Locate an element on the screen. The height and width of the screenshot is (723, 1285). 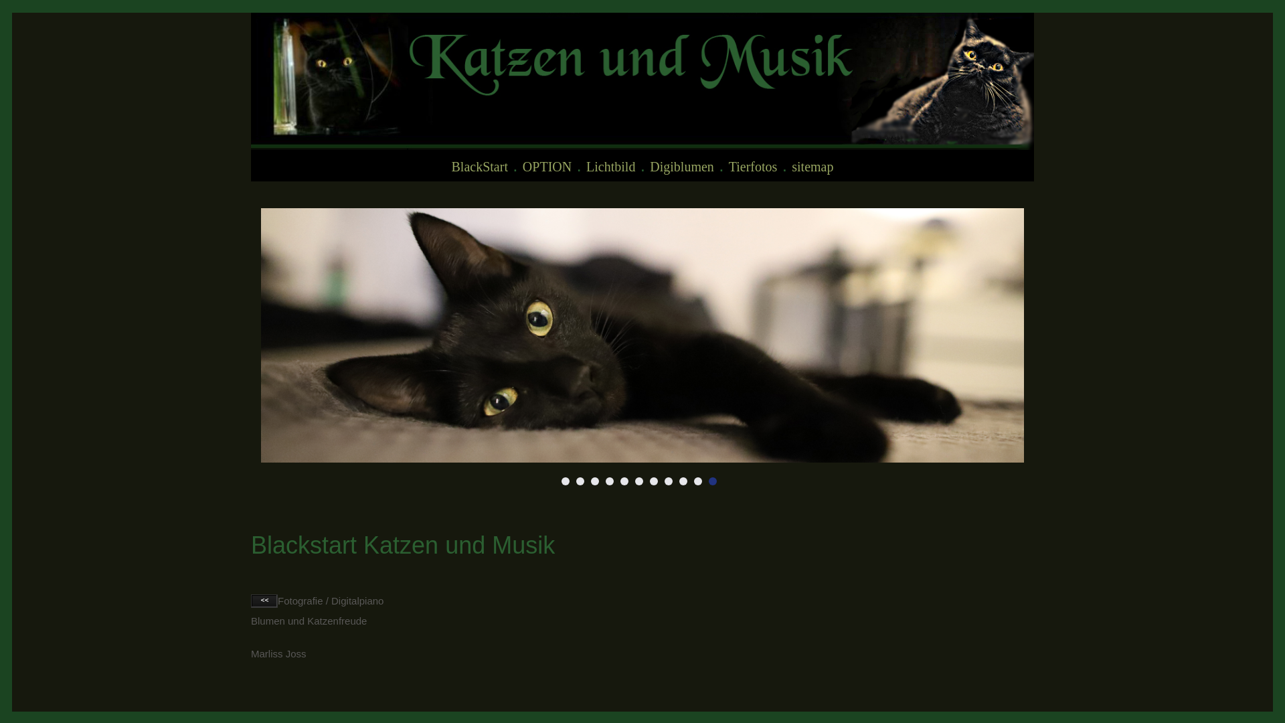
9 is located at coordinates (683, 481).